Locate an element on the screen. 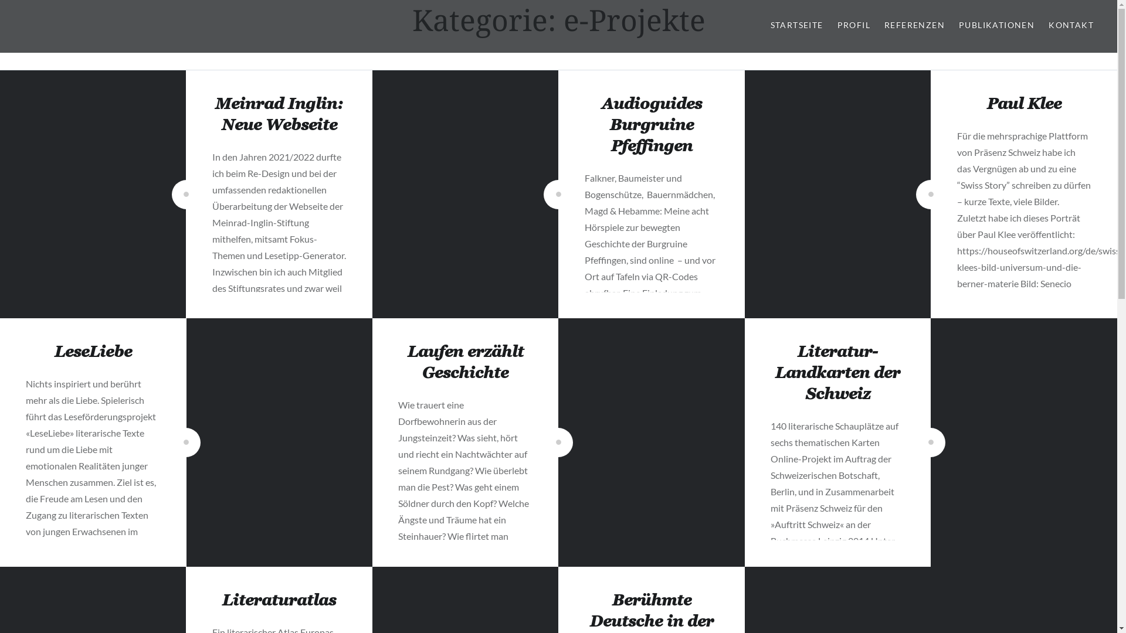 The height and width of the screenshot is (633, 1126). Literaturatlas is located at coordinates (279, 601).